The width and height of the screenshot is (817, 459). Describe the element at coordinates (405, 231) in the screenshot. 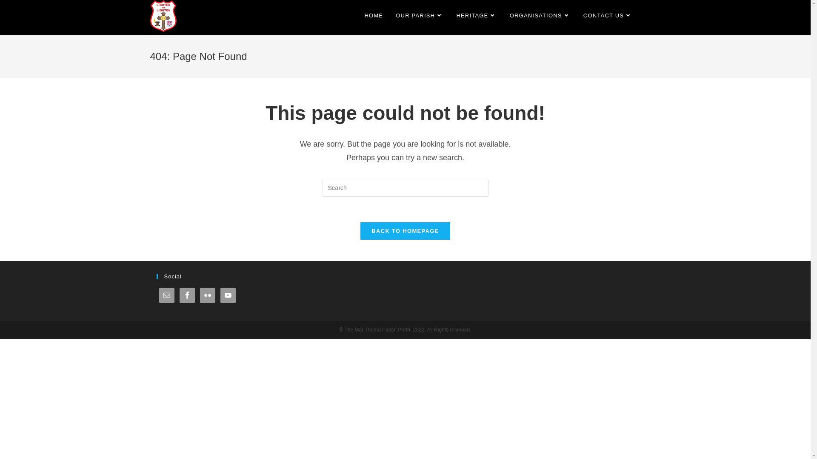

I see `BACK TO HOMEPAGE` at that location.